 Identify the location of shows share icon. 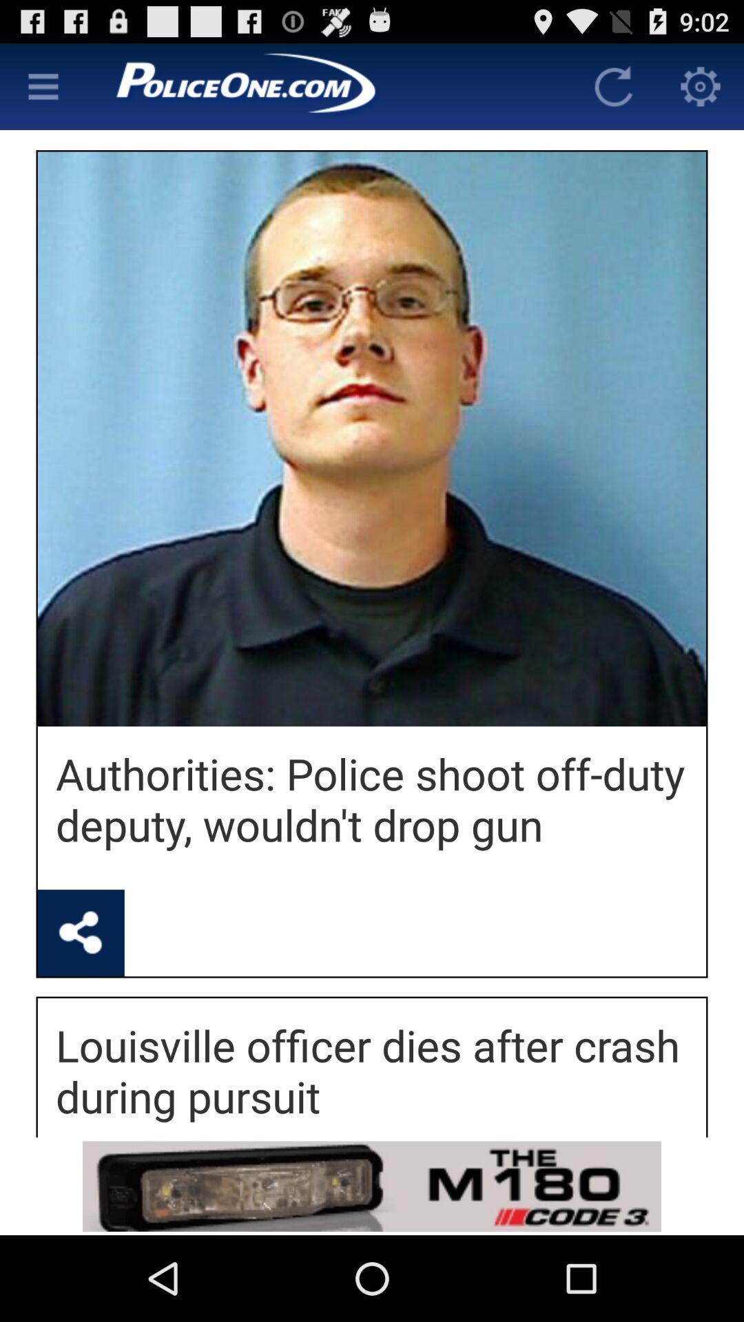
(81, 933).